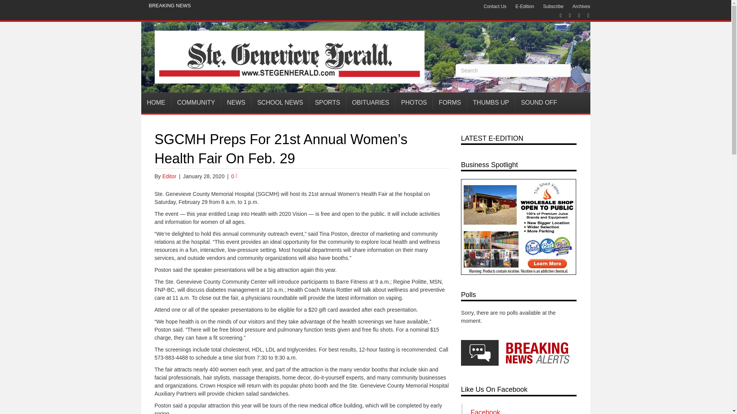 The width and height of the screenshot is (737, 414). Describe the element at coordinates (584, 15) in the screenshot. I see `Email` at that location.